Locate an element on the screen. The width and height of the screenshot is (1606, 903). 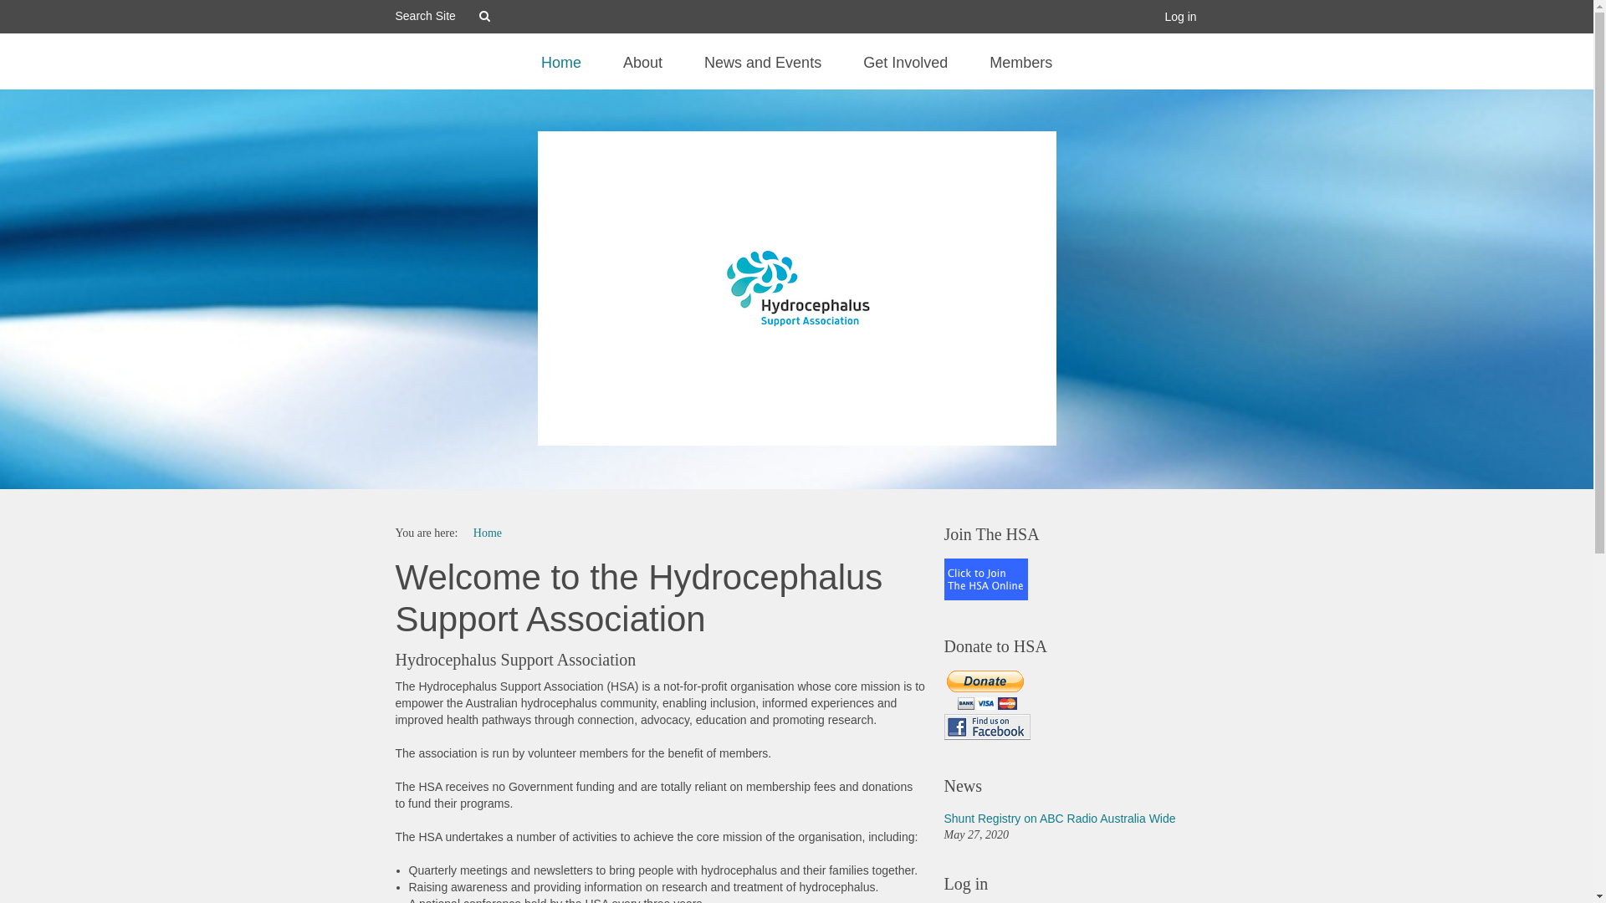
Members is located at coordinates (1020, 73).